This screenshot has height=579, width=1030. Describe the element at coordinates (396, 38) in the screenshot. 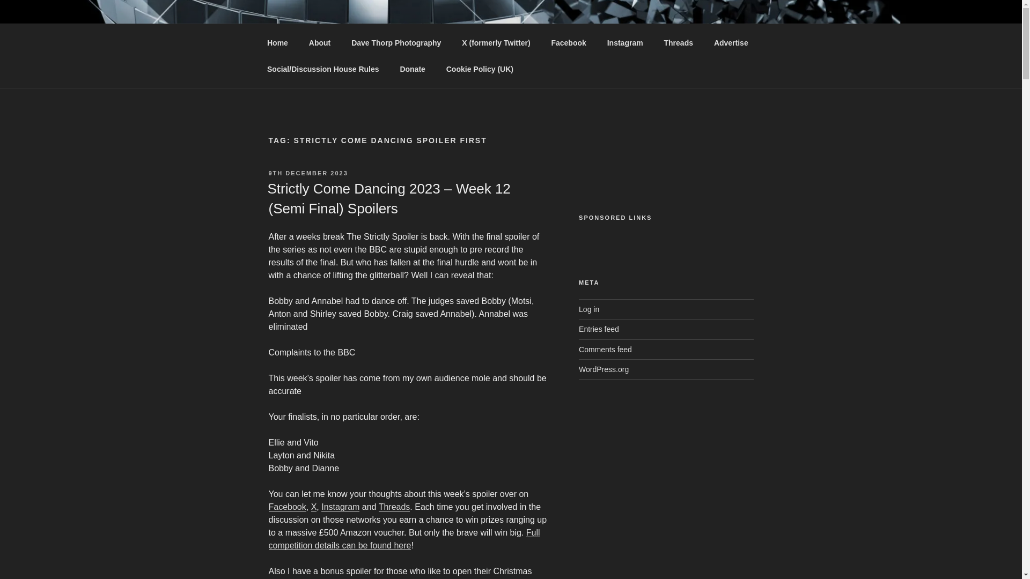

I see `THE STRICTLY SPOILER` at that location.